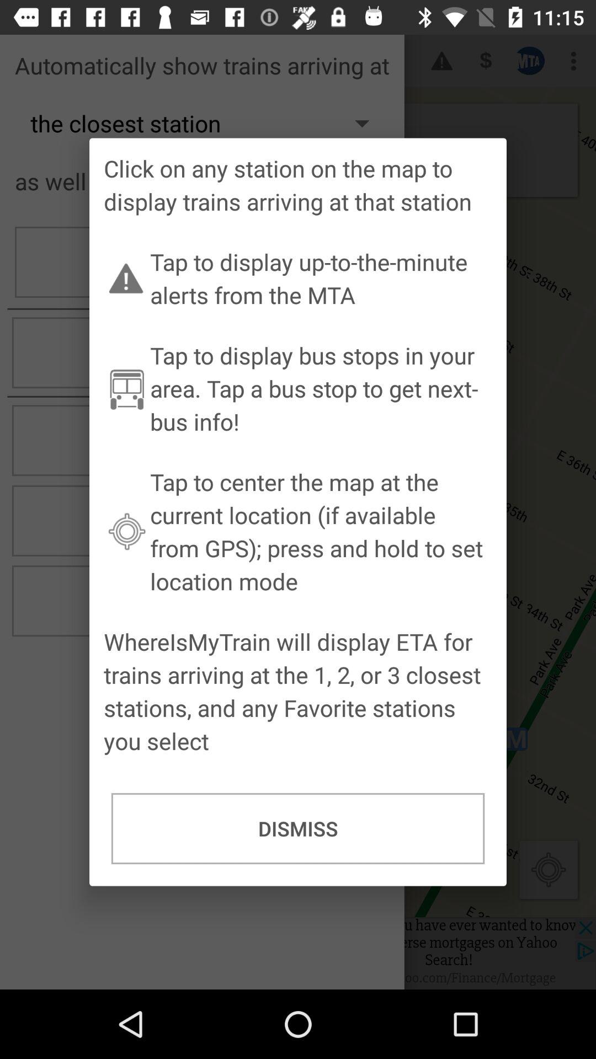 The height and width of the screenshot is (1059, 596). What do you see at coordinates (298, 828) in the screenshot?
I see `flip until the dismiss button` at bounding box center [298, 828].